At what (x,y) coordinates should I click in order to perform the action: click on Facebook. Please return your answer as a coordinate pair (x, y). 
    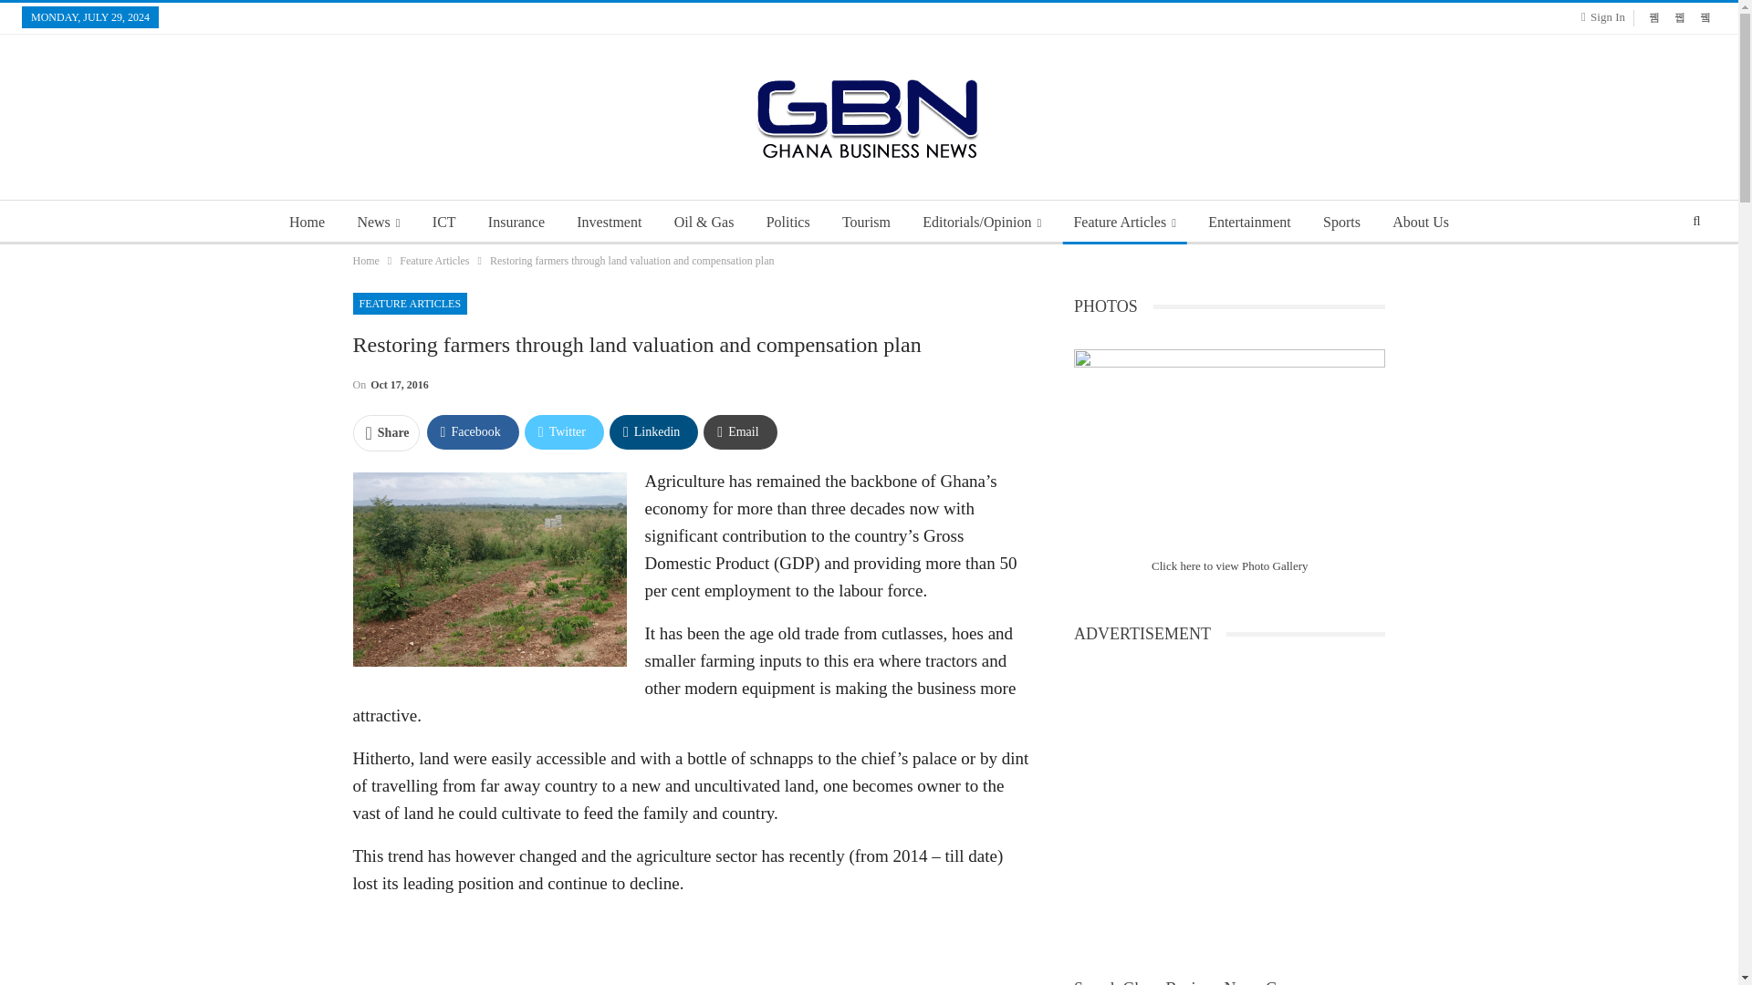
    Looking at the image, I should click on (473, 431).